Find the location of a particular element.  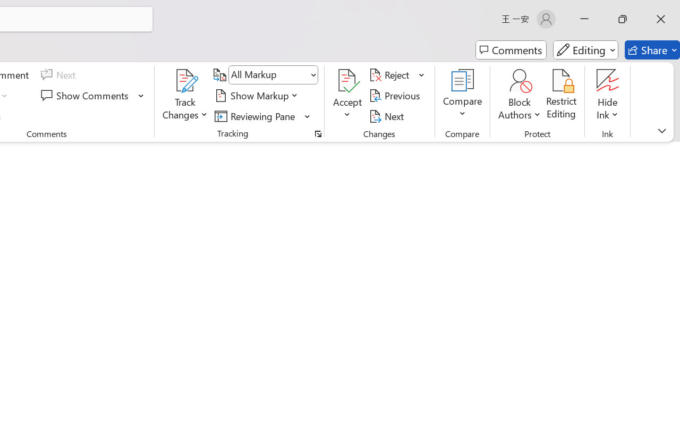

Track Changes is located at coordinates (185, 81).